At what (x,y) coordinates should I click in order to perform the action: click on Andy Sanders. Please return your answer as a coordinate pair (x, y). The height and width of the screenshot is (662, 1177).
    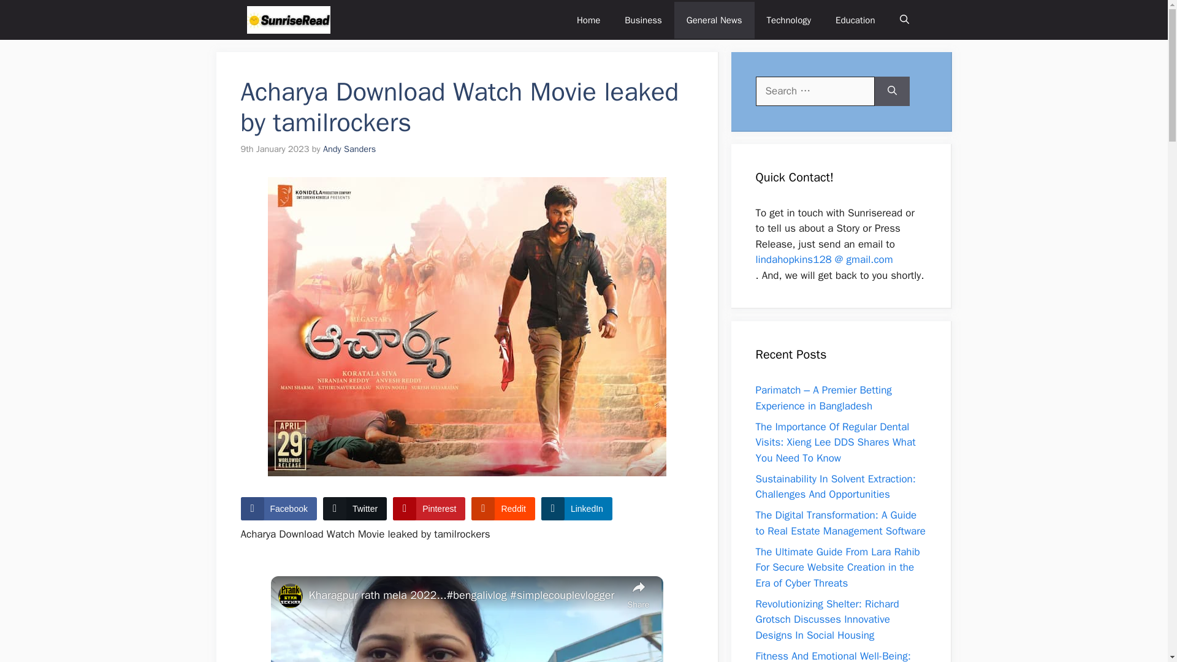
    Looking at the image, I should click on (349, 148).